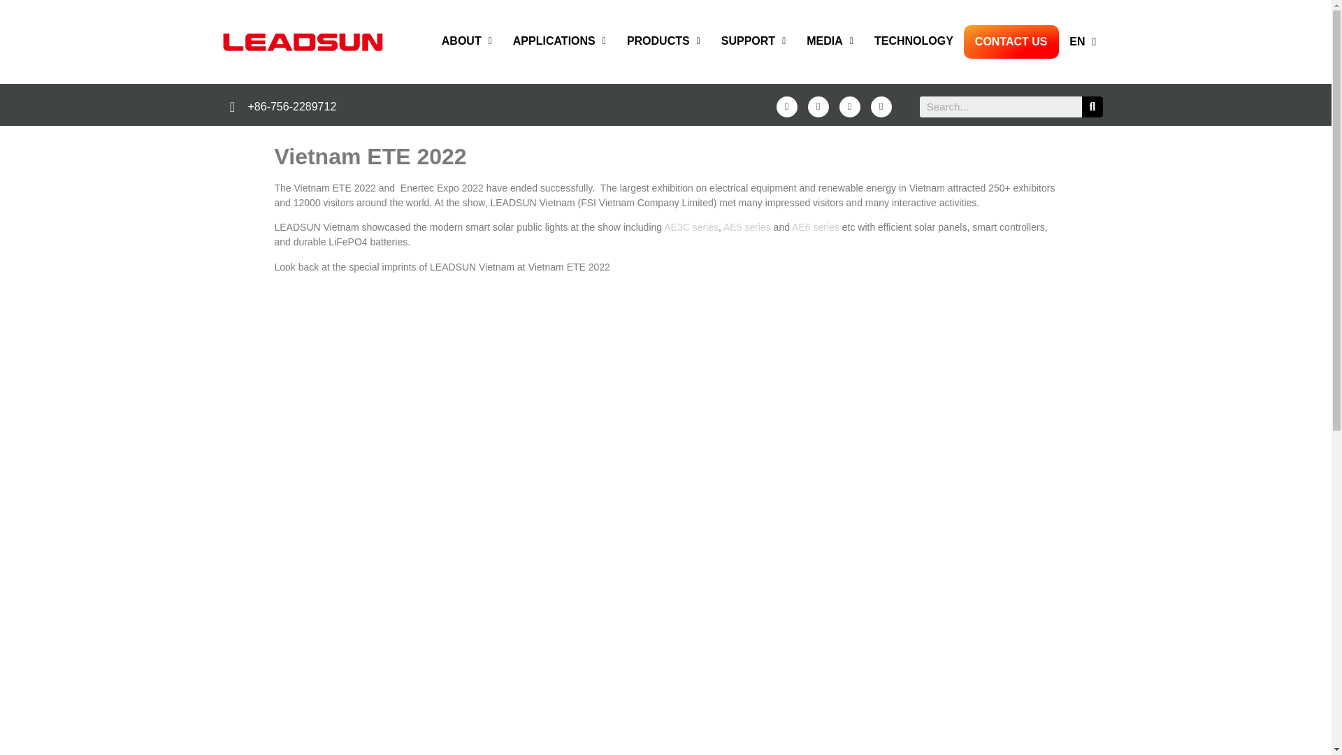  What do you see at coordinates (914, 41) in the screenshot?
I see `TECHNOLOGY` at bounding box center [914, 41].